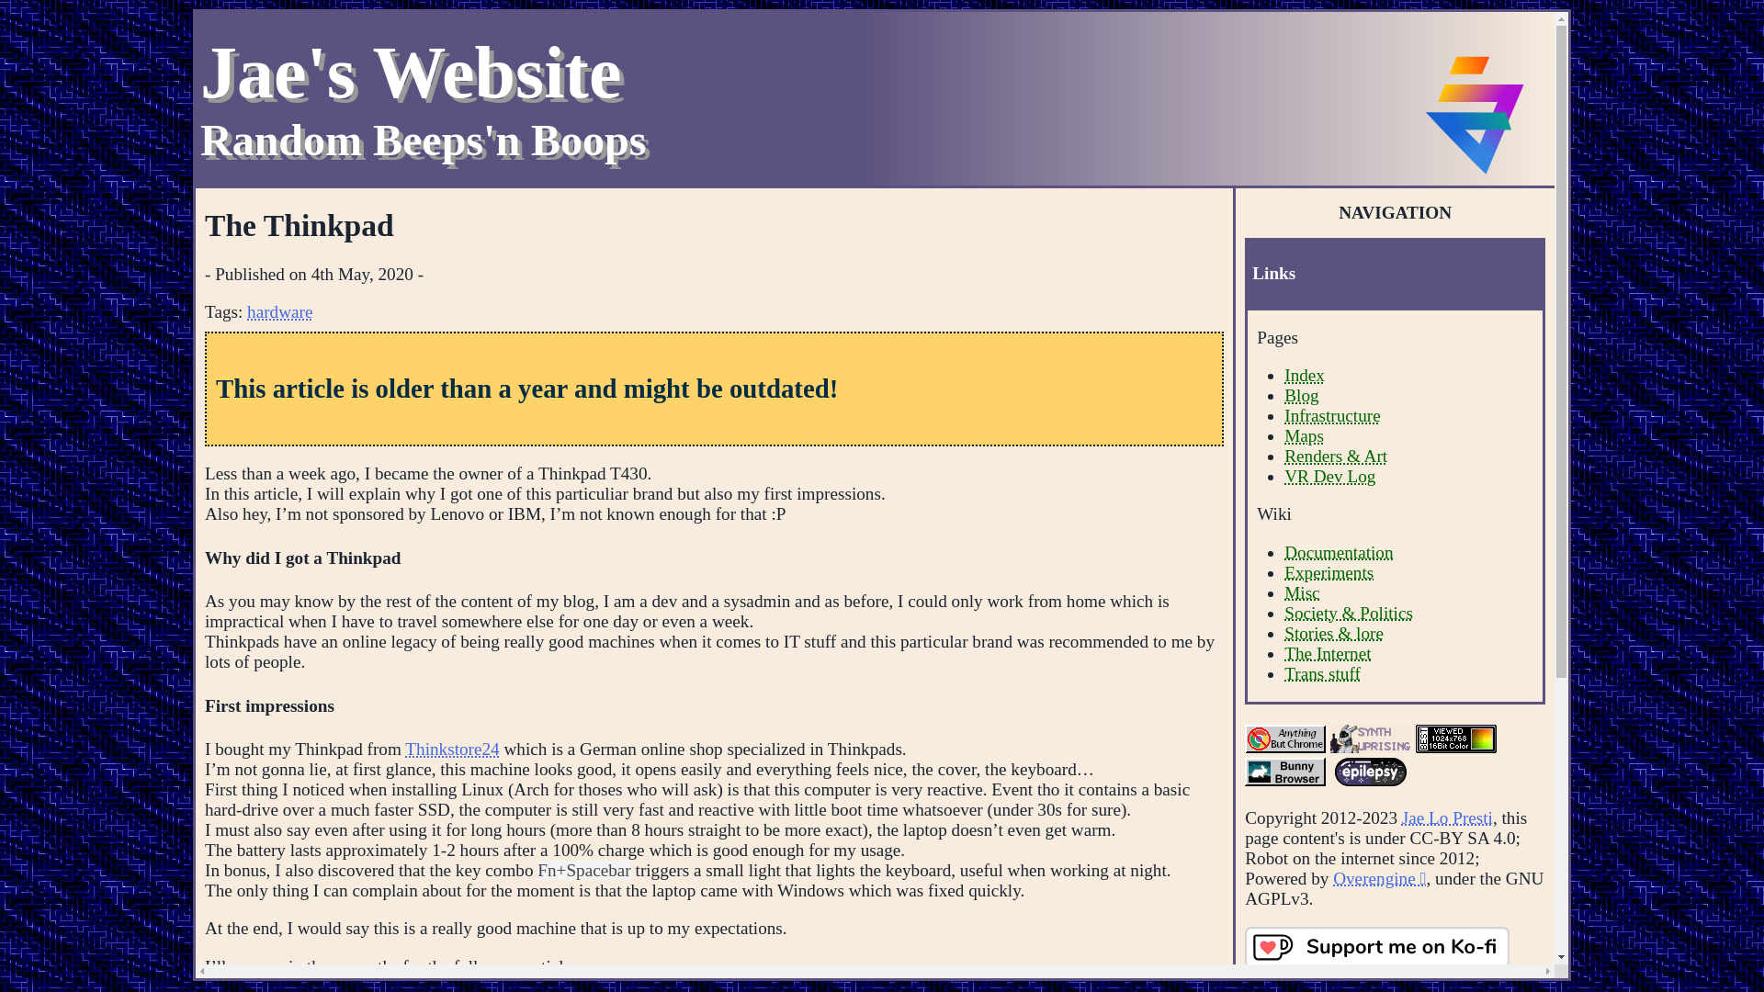  What do you see at coordinates (1301, 395) in the screenshot?
I see `Index` at bounding box center [1301, 395].